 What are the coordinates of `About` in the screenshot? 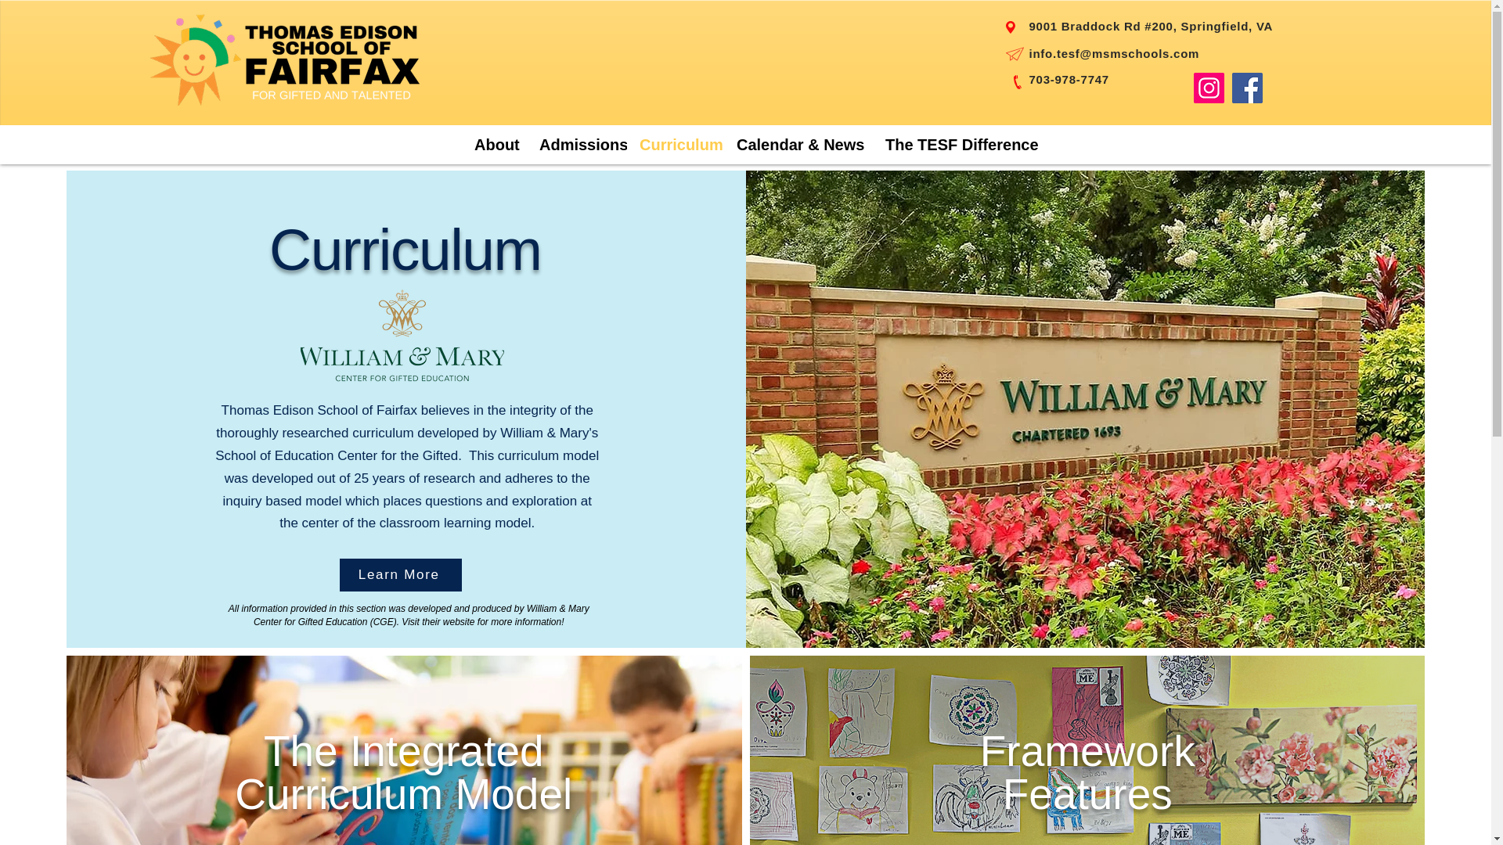 It's located at (494, 144).